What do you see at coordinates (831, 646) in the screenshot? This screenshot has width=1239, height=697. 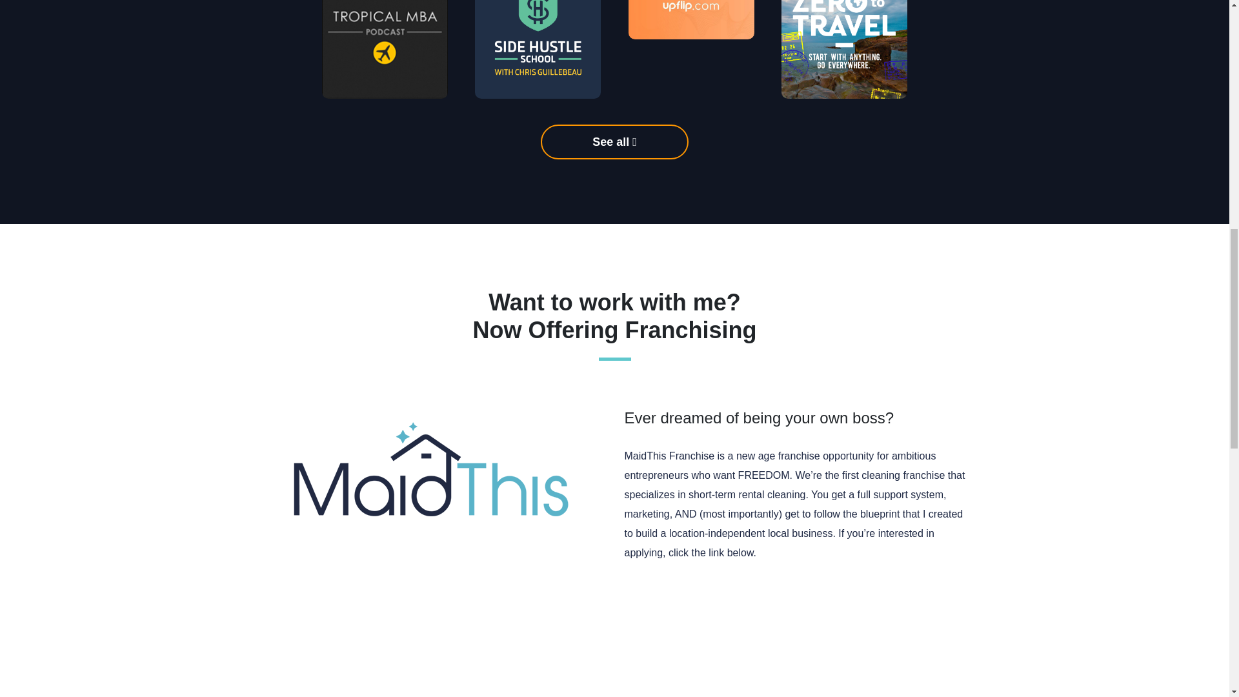 I see `MaidThis Franchise Origin Story with CEO Neel Parekh` at bounding box center [831, 646].